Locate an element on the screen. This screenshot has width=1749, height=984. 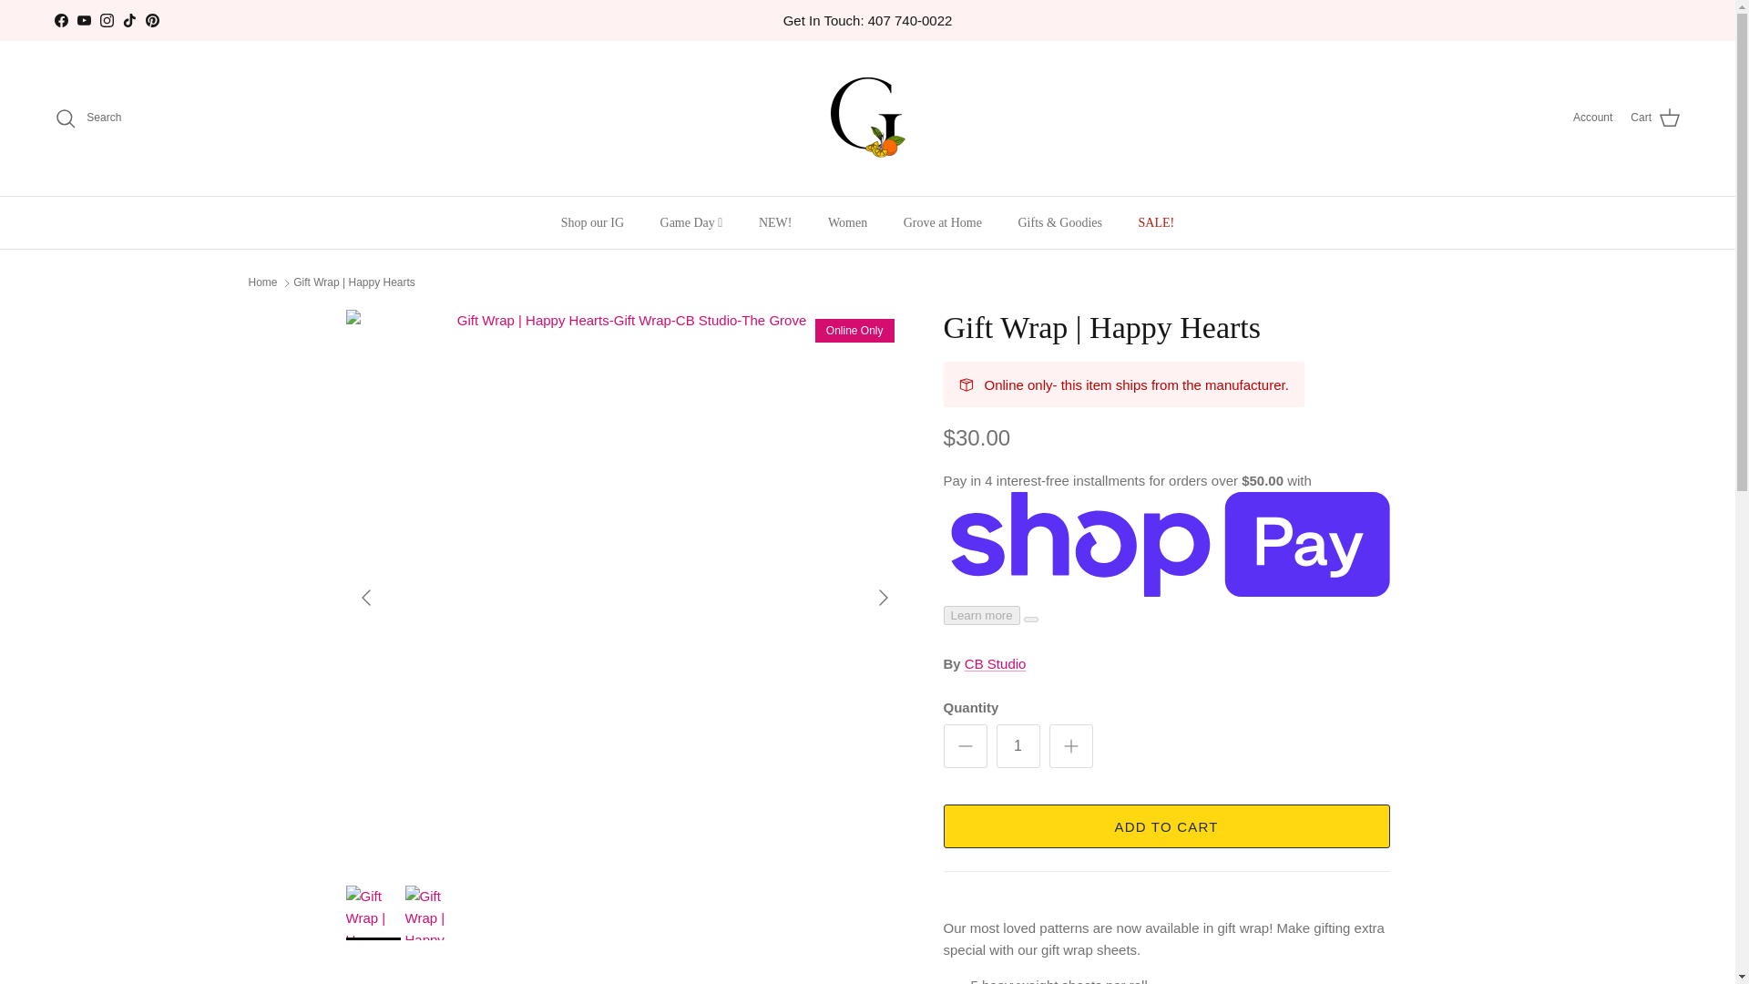
Search is located at coordinates (87, 118).